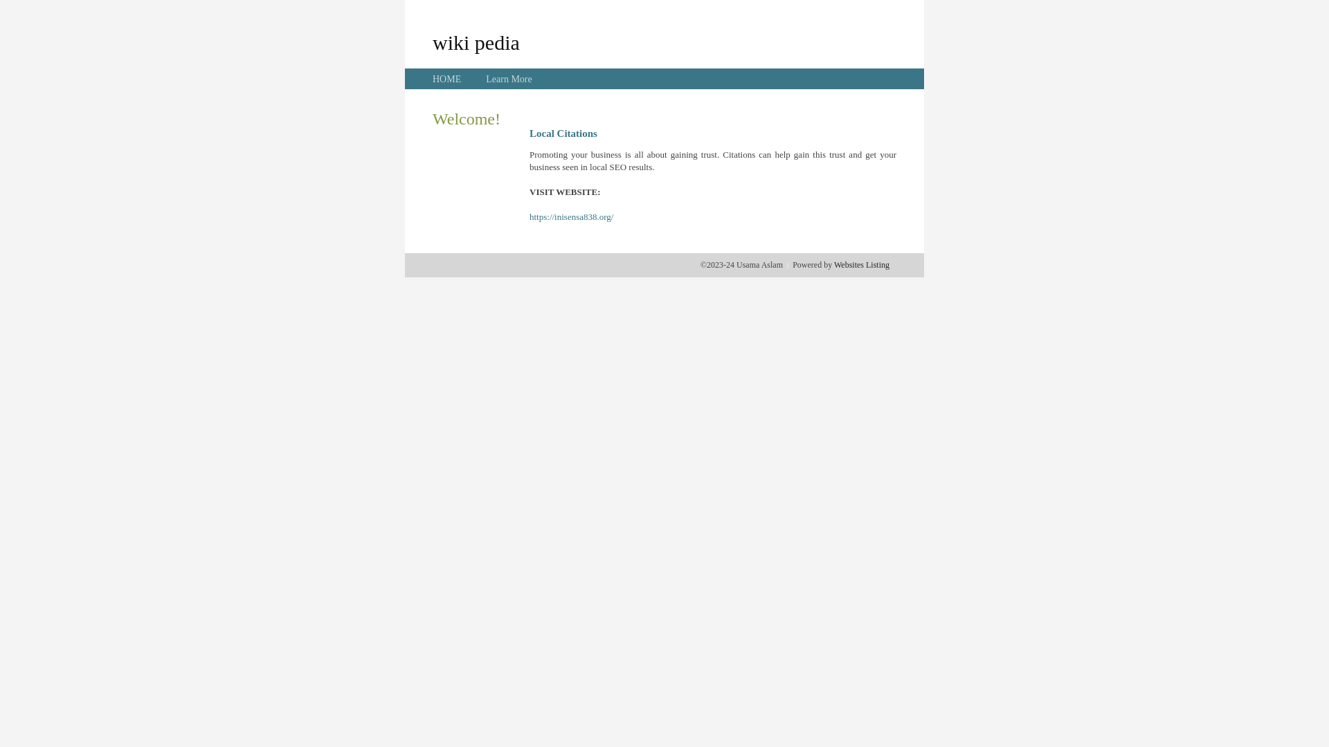 This screenshot has height=747, width=1329. Describe the element at coordinates (572, 217) in the screenshot. I see `https://inisensa838.org/` at that location.